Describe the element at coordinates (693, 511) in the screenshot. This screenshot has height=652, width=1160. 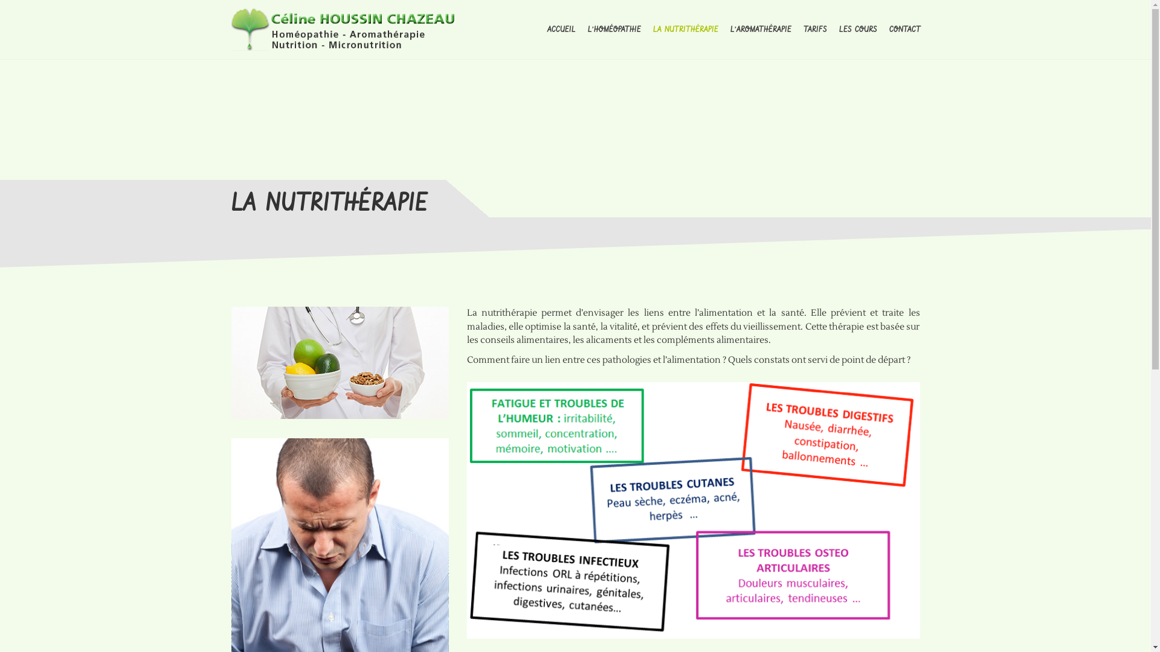
I see `nutritheraphie` at that location.